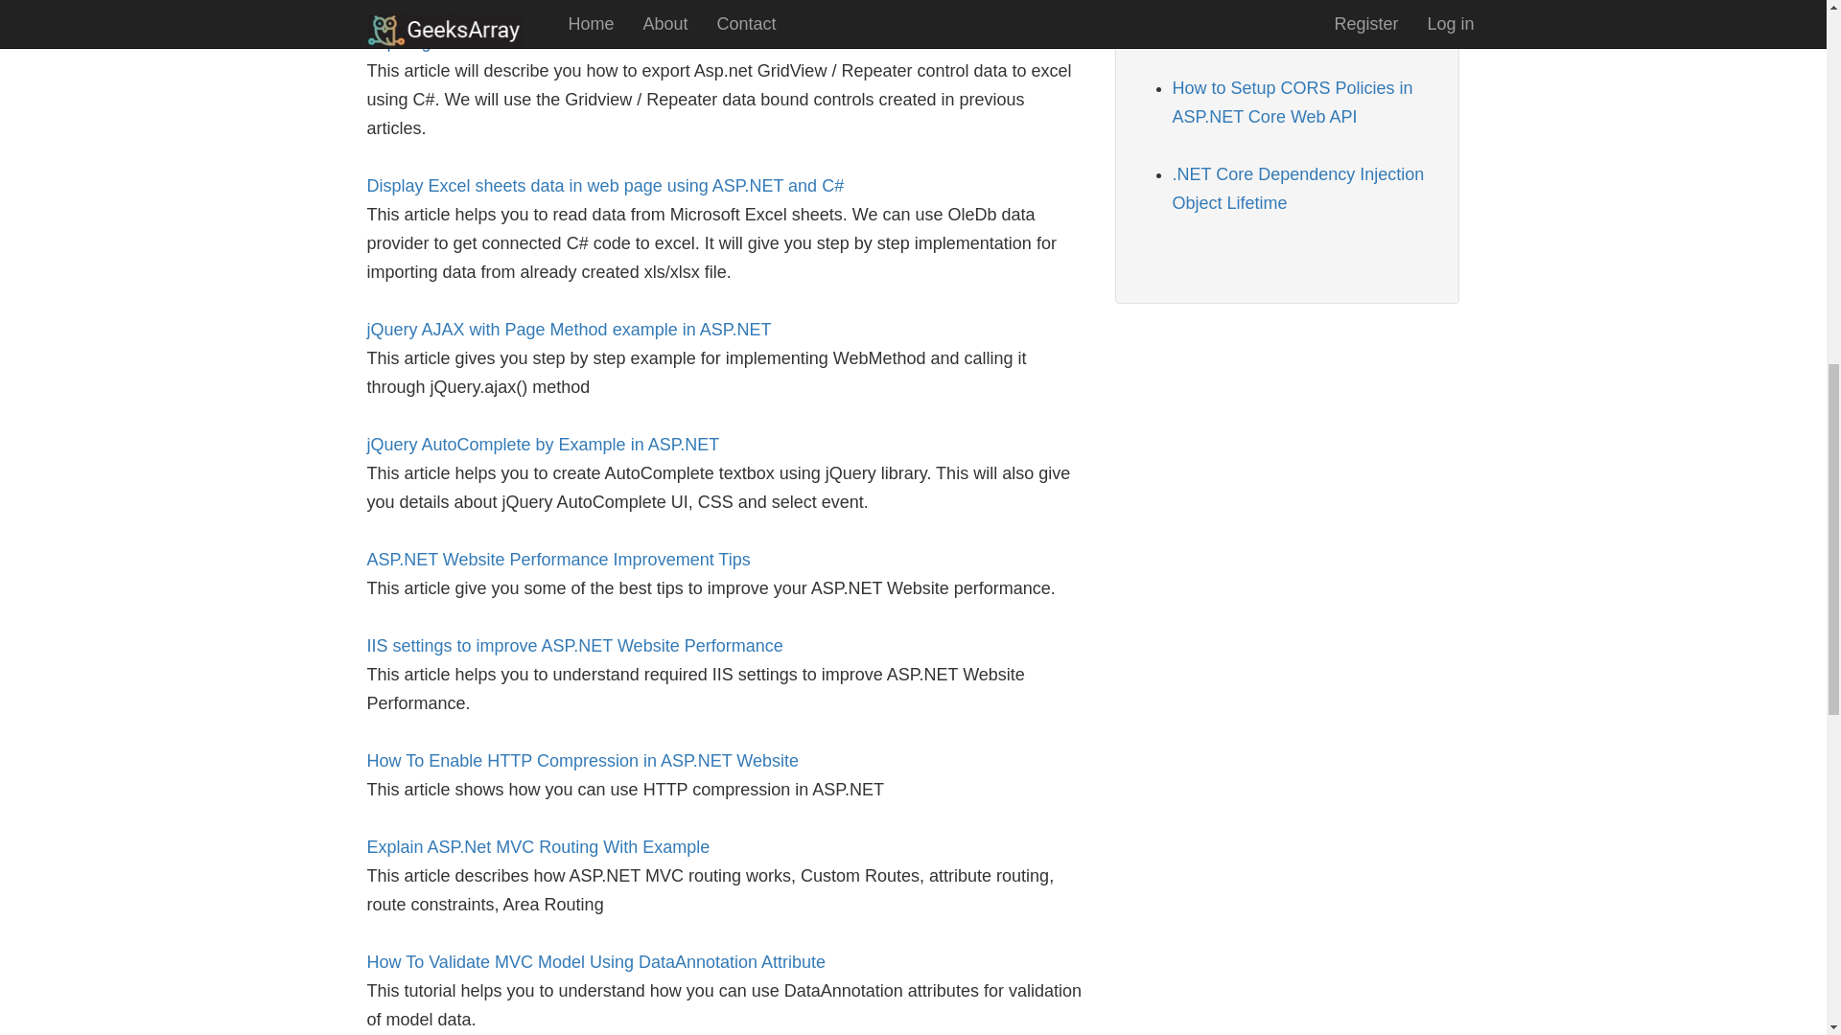 The image size is (1841, 1035). Describe the element at coordinates (1293, 20) in the screenshot. I see `Generate Log using Serilog And Seq In ASP.NET Core MVC 6` at that location.